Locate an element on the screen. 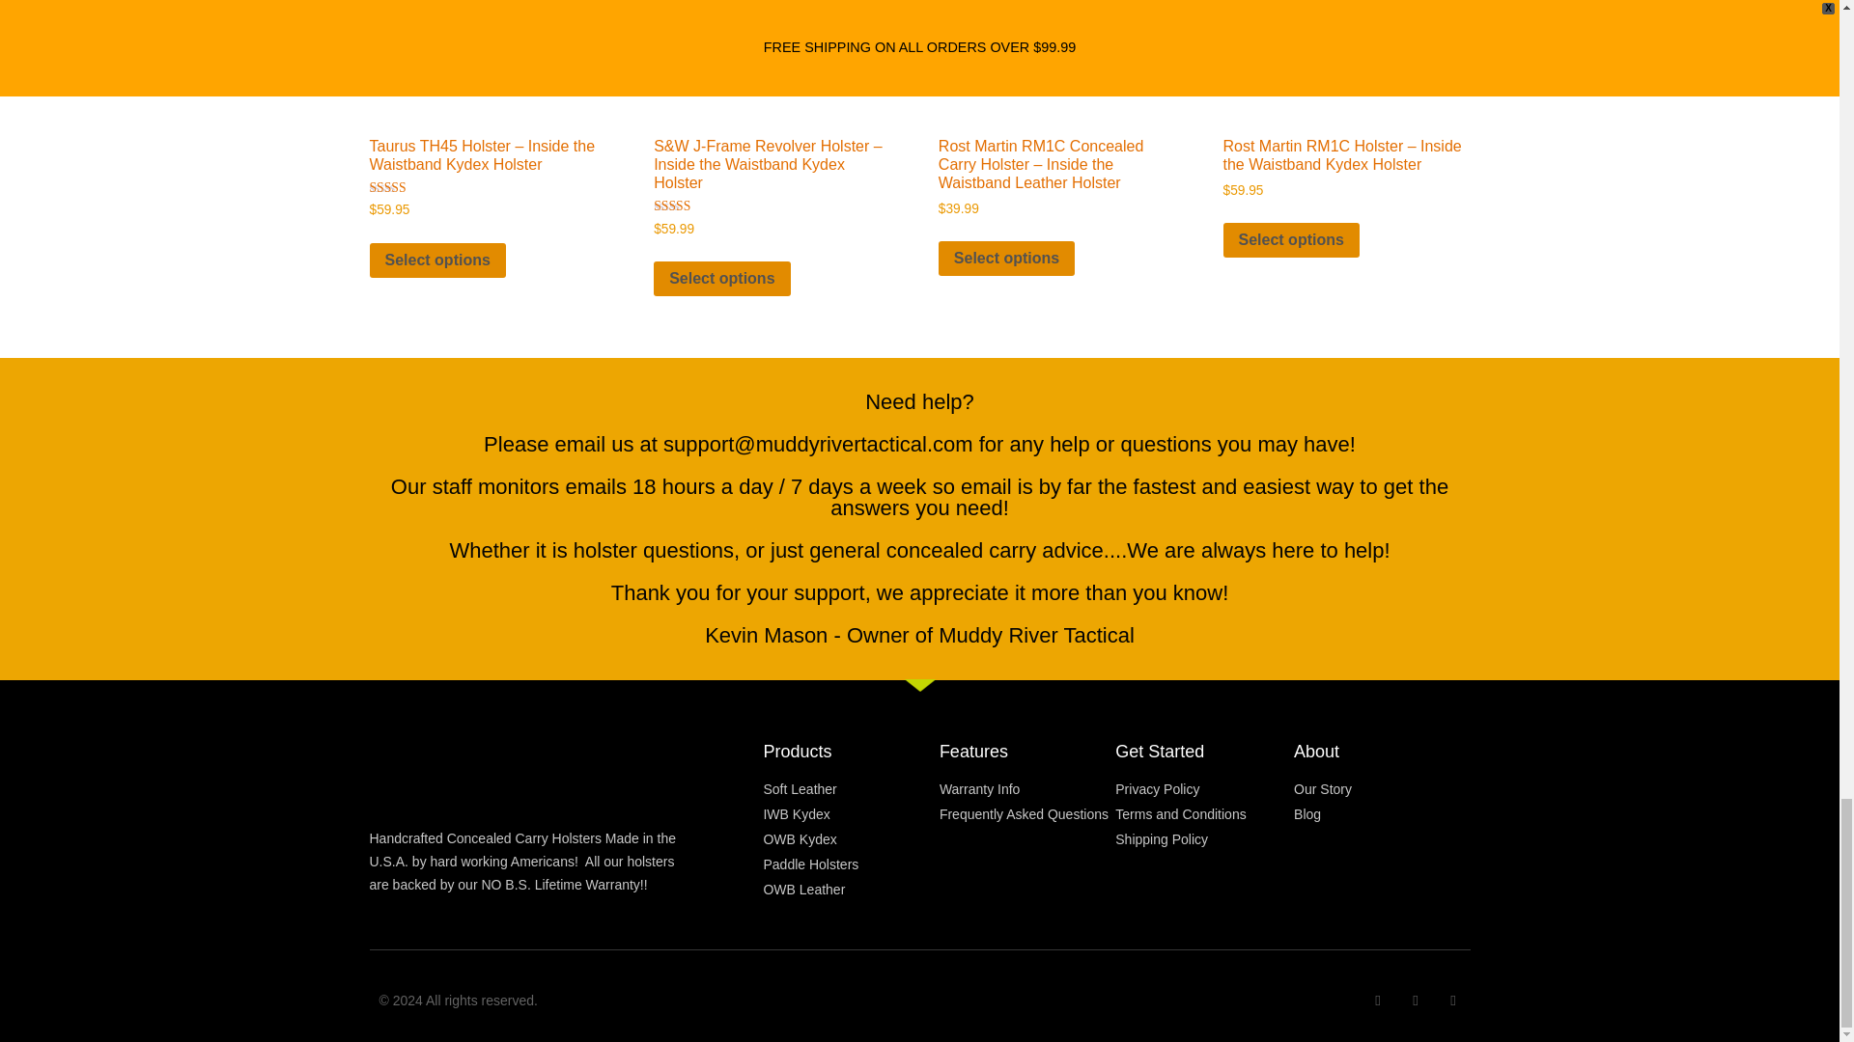  Select options is located at coordinates (721, 278).